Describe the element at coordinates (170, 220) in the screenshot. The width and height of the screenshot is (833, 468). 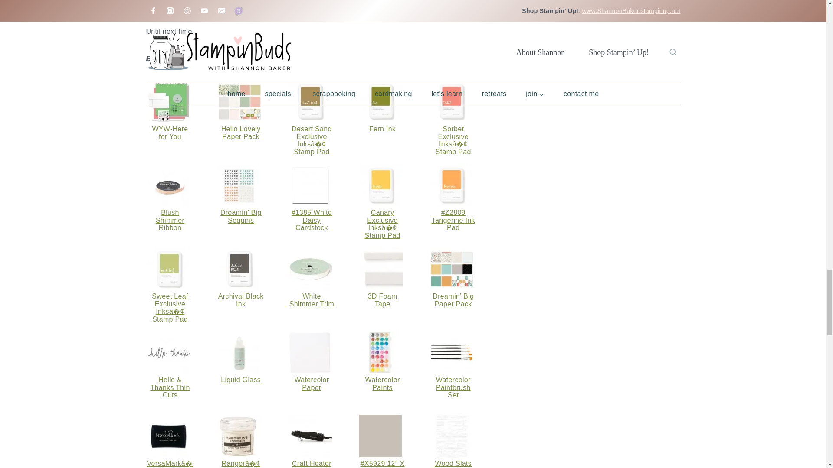
I see `Blush Shimmer Ribbon` at that location.